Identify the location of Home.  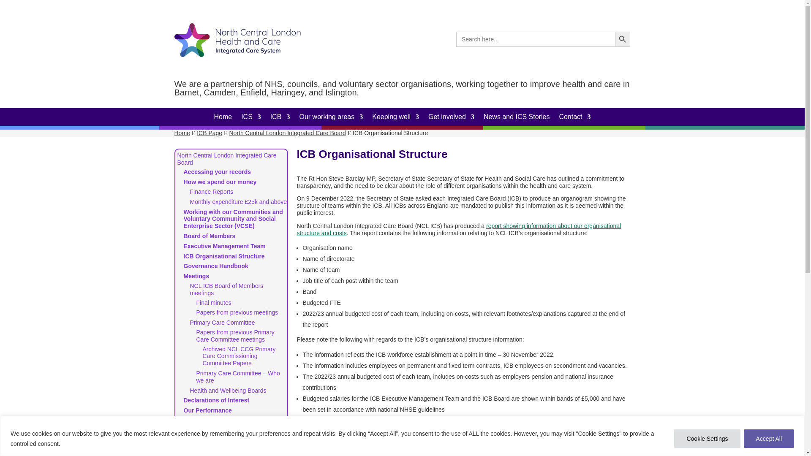
(223, 118).